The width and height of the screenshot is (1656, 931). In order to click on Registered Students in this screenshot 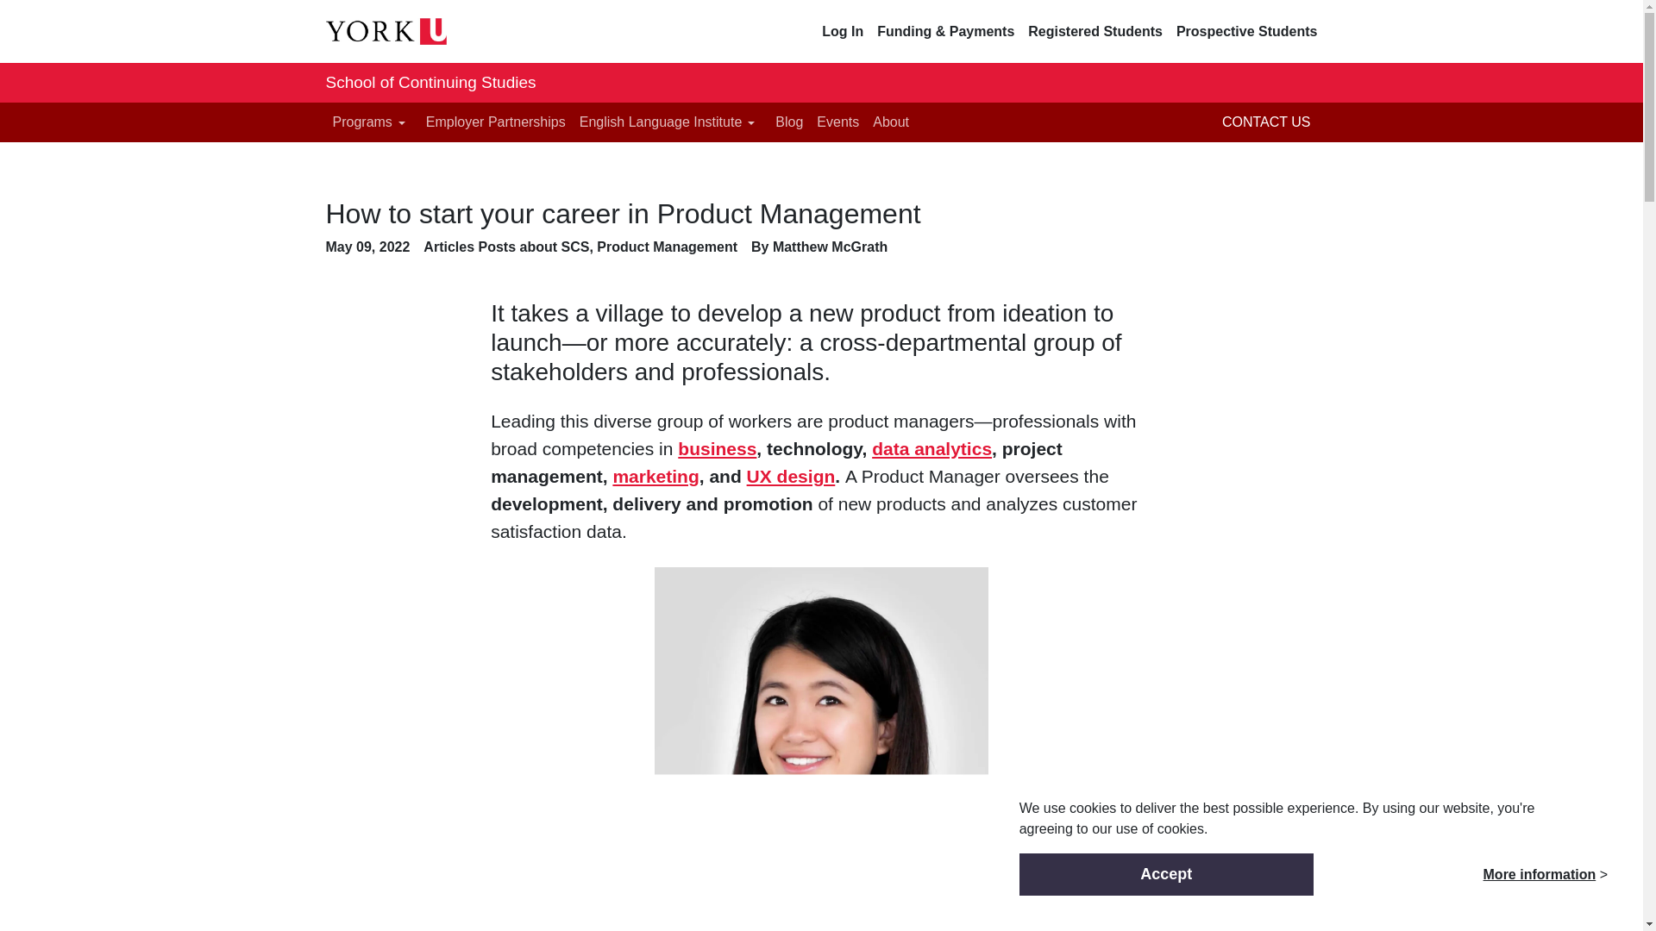, I will do `click(1095, 31)`.